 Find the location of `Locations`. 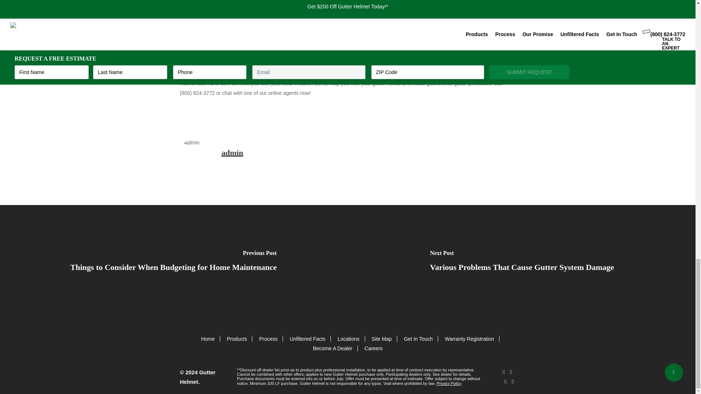

Locations is located at coordinates (348, 339).